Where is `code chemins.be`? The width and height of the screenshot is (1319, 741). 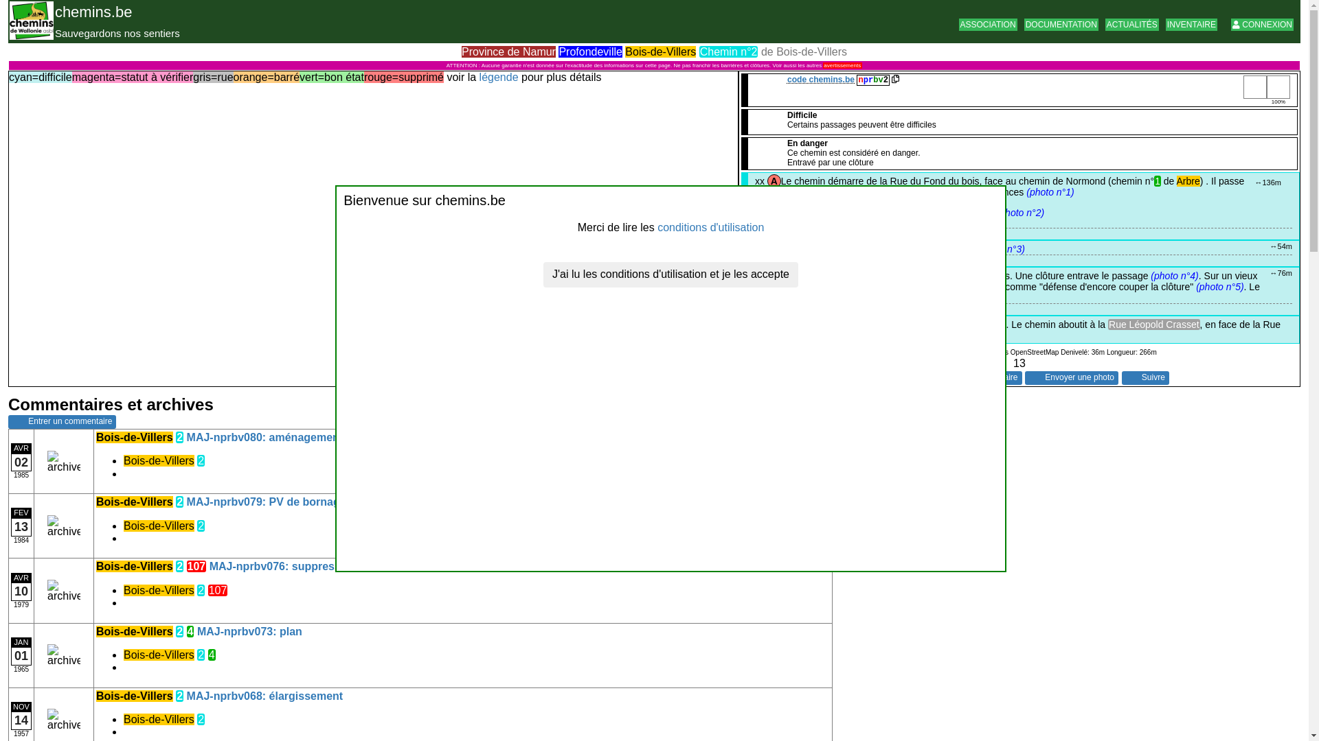
code chemins.be is located at coordinates (821, 80).